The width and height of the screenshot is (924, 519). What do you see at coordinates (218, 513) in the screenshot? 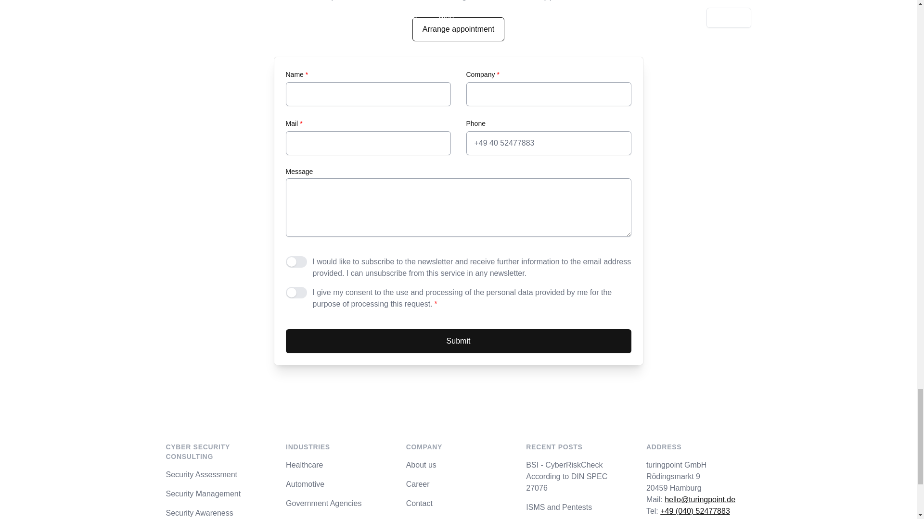
I see `Security Awareness` at bounding box center [218, 513].